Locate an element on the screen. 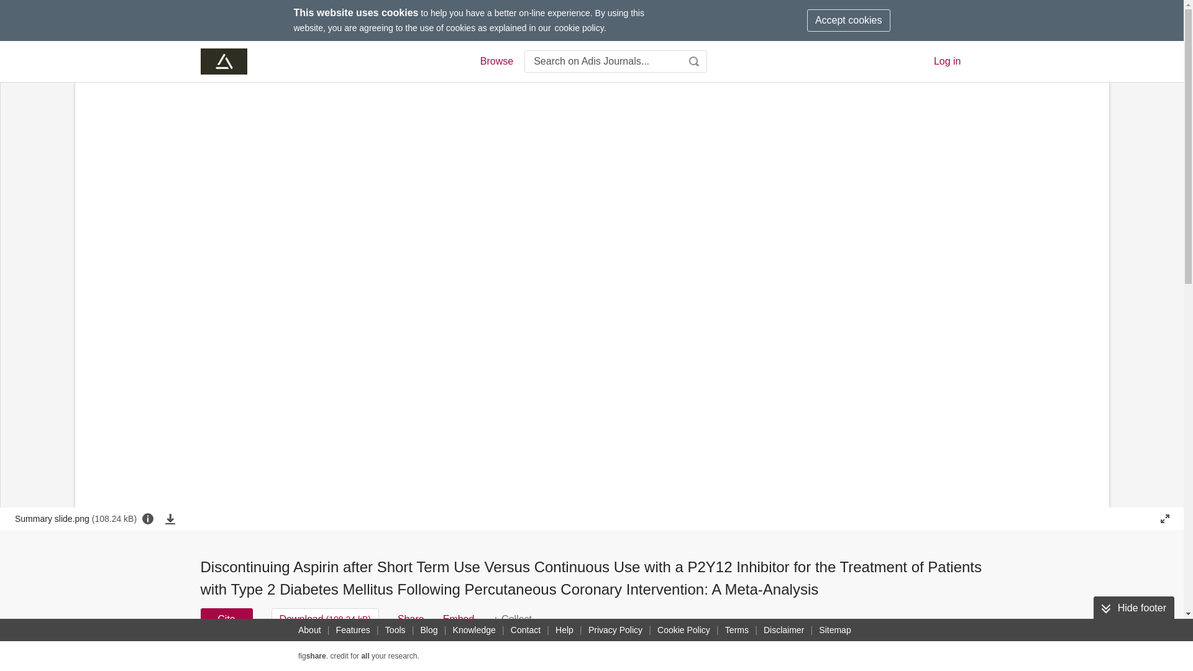  Browse is located at coordinates (496, 62).